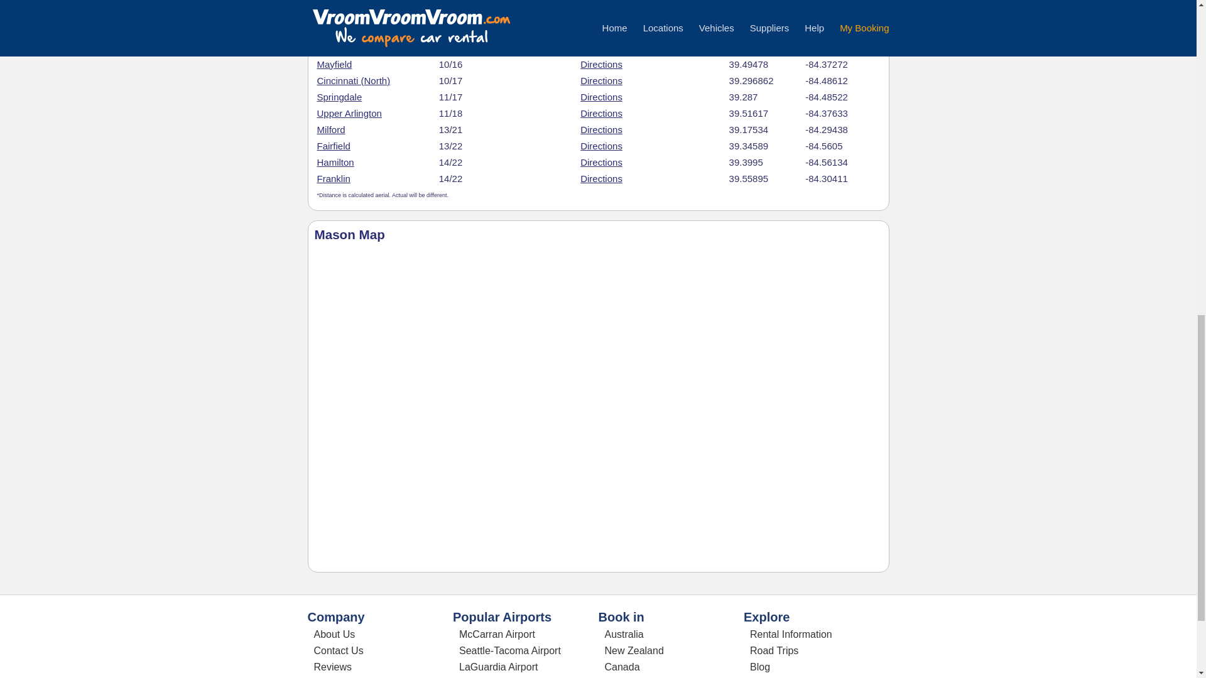 This screenshot has height=678, width=1206. Describe the element at coordinates (339, 48) in the screenshot. I see `Sharonville` at that location.